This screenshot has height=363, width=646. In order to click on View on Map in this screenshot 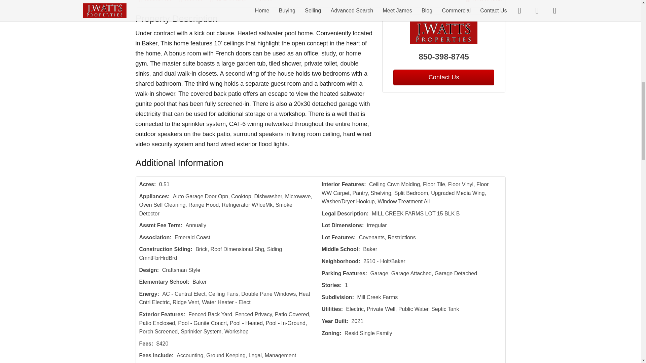, I will do `click(231, 2)`.